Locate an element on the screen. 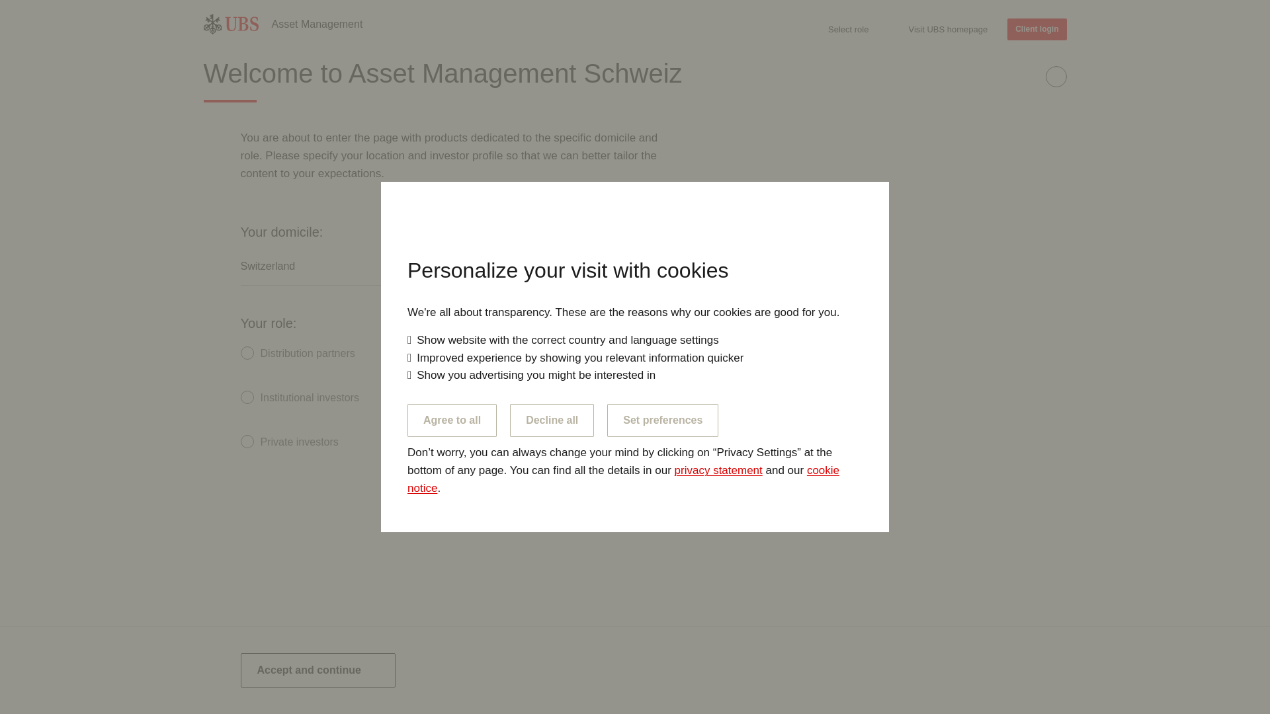  Search is located at coordinates (1054, 58).